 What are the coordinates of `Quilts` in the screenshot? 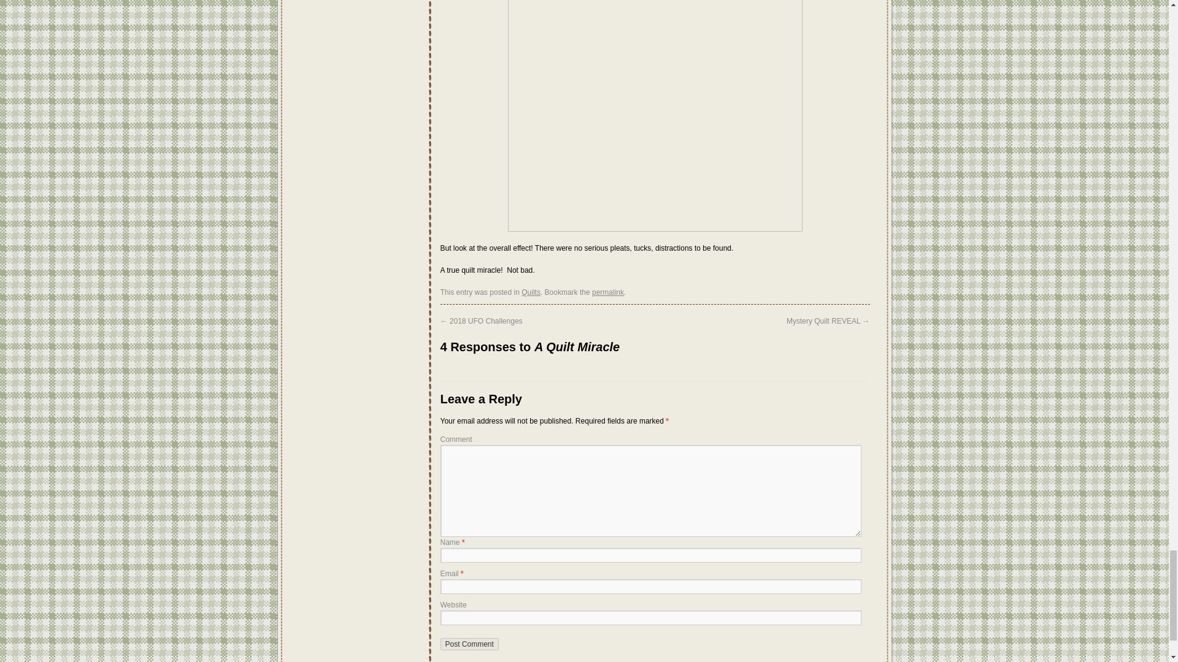 It's located at (531, 292).